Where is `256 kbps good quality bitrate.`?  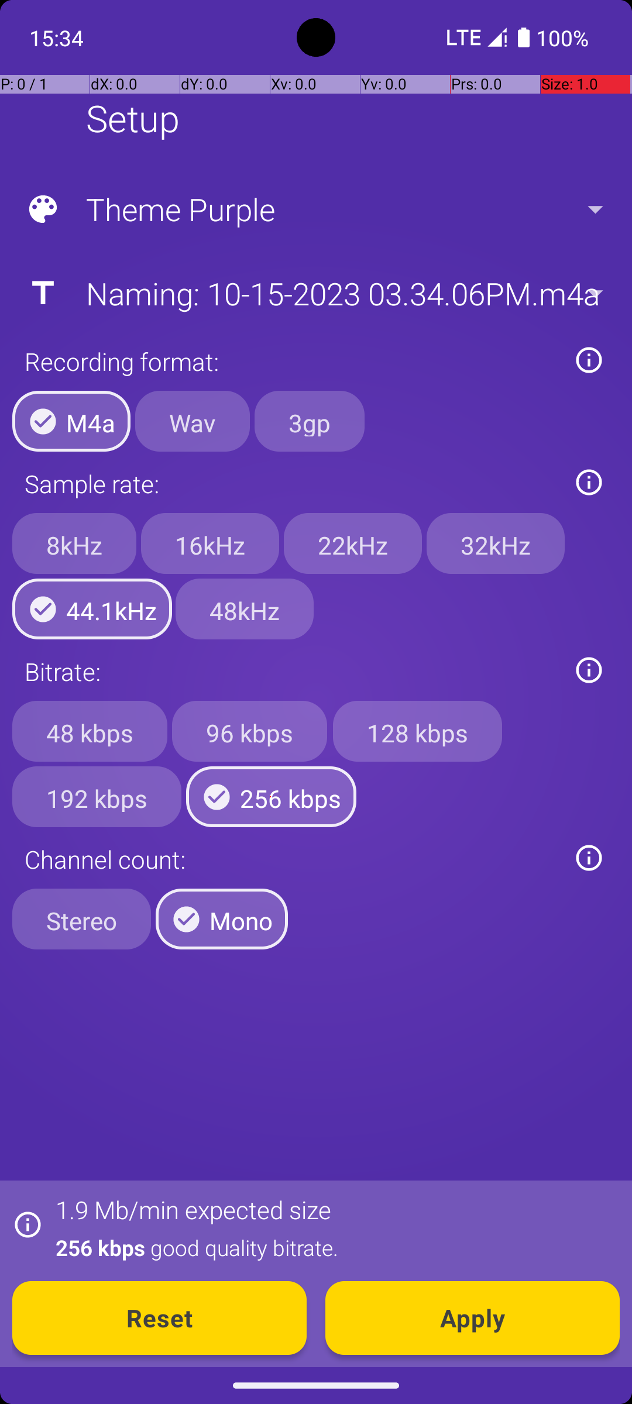 256 kbps good quality bitrate. is located at coordinates (331, 1247).